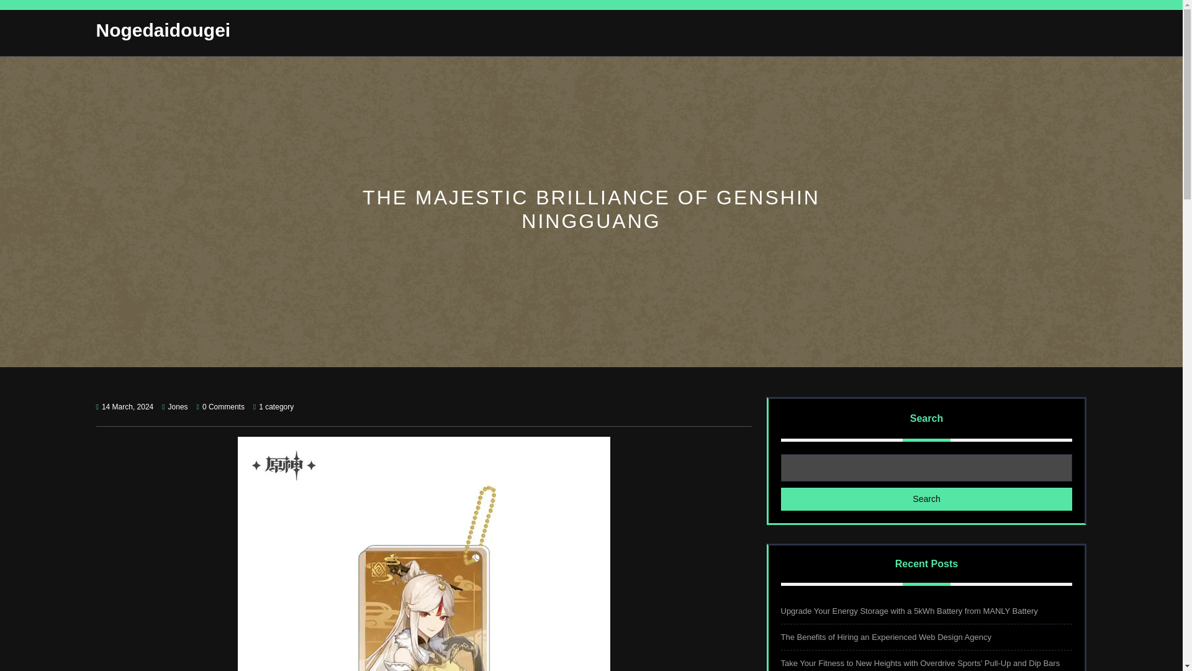 This screenshot has height=671, width=1192. Describe the element at coordinates (886, 637) in the screenshot. I see `The Benefits of Hiring an Experienced Web Design Agency` at that location.